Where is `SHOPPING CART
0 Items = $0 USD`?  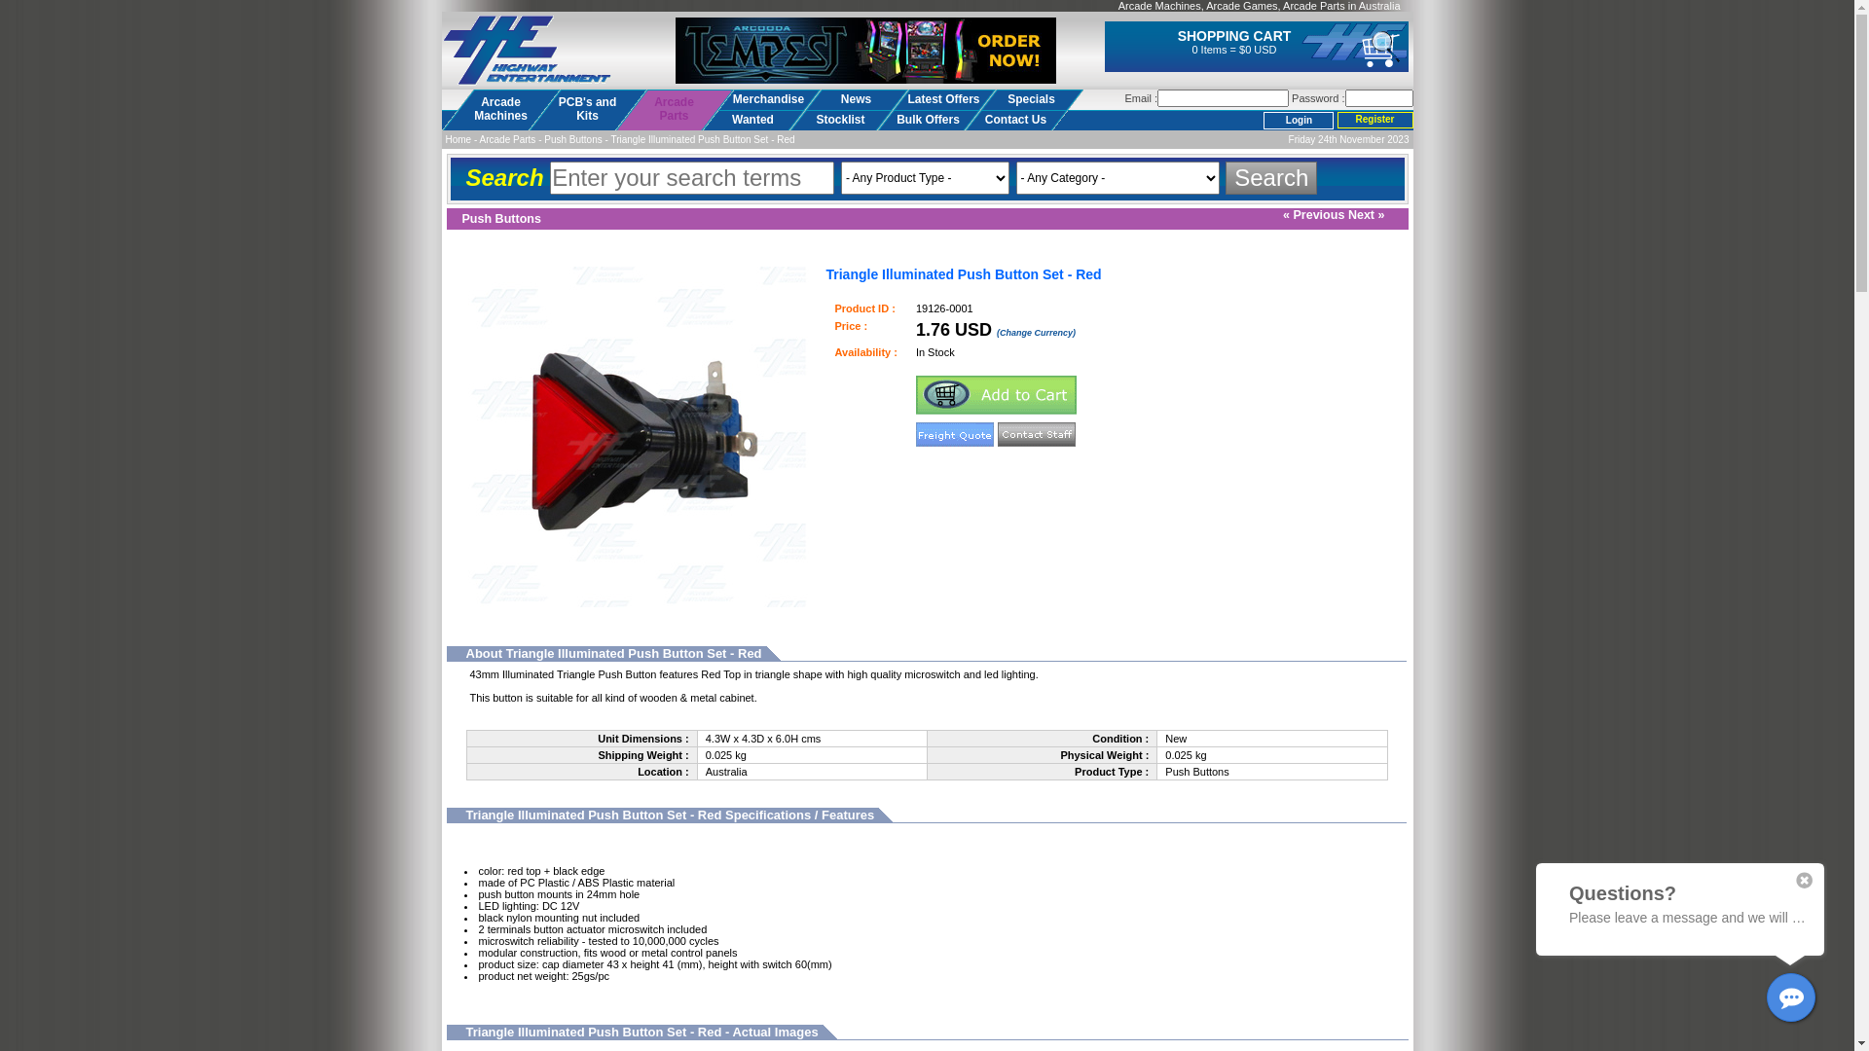
SHOPPING CART
0 Items = $0 USD is located at coordinates (1234, 43).